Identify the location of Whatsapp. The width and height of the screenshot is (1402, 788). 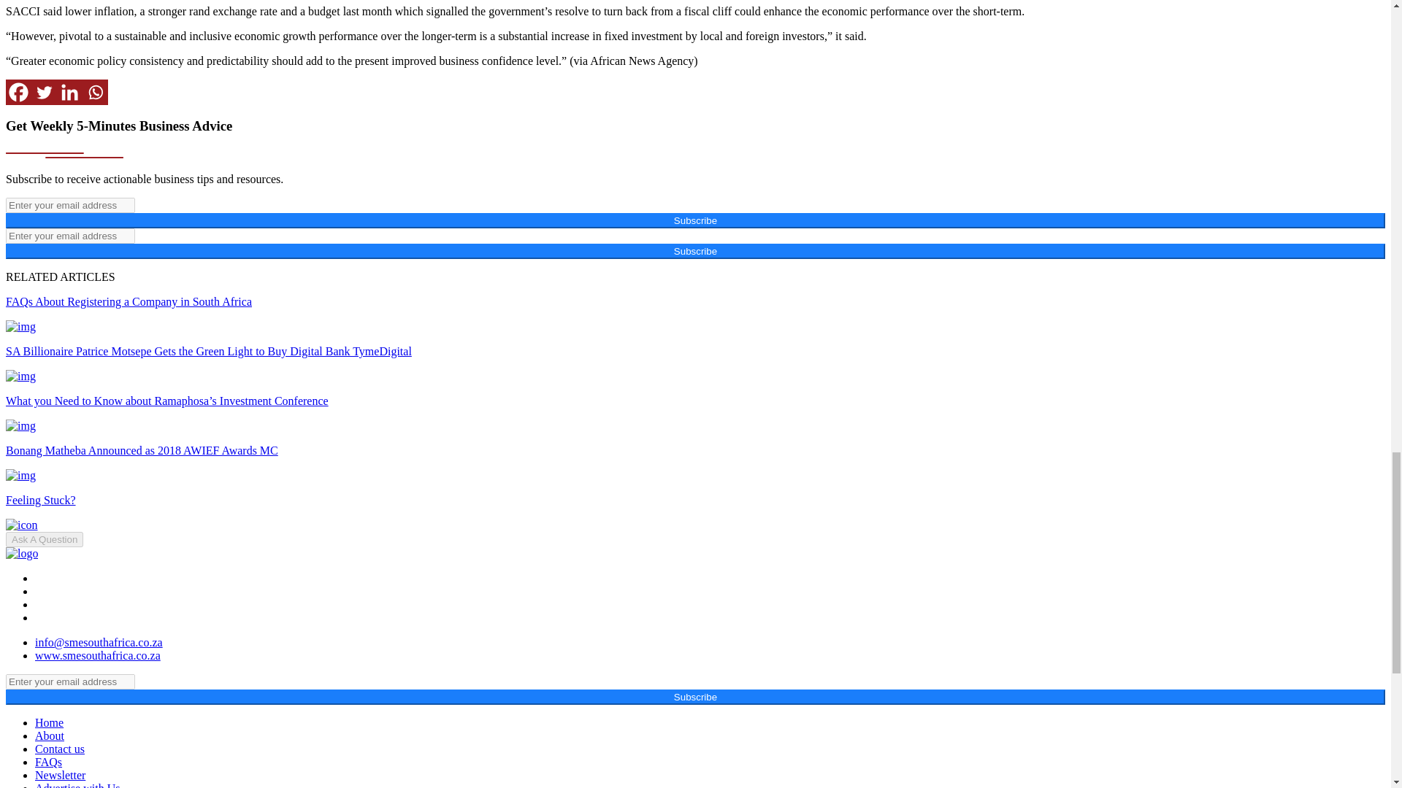
(95, 92).